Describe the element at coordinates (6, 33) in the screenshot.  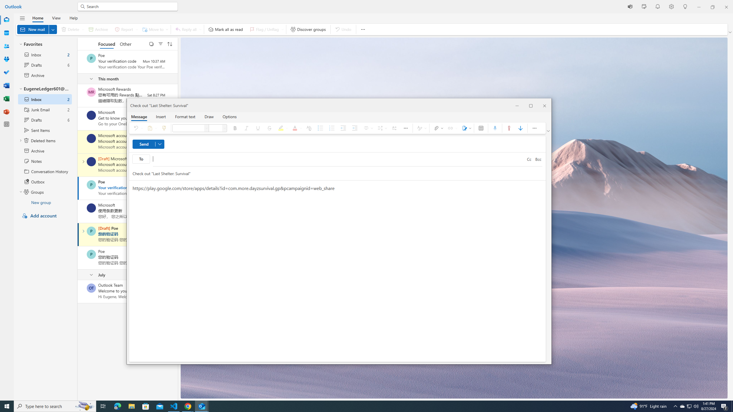
I see `Calendar` at that location.